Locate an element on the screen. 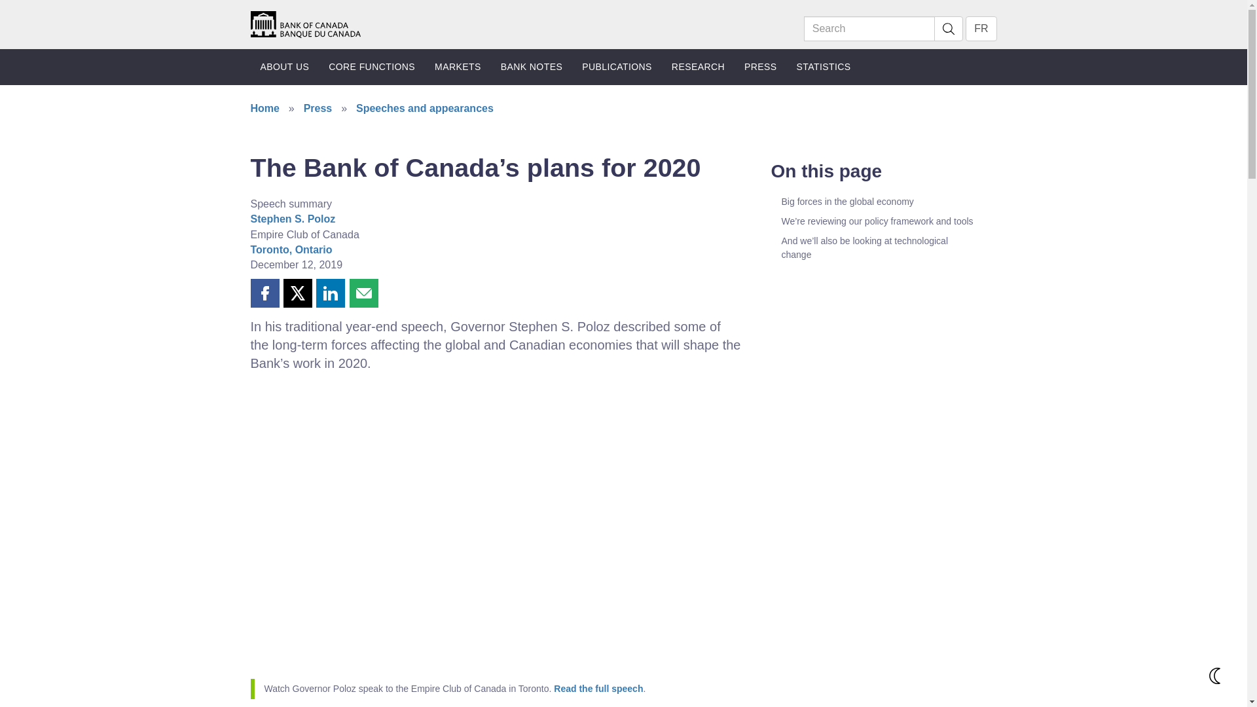 The height and width of the screenshot is (707, 1257). Share this page on X is located at coordinates (297, 293).